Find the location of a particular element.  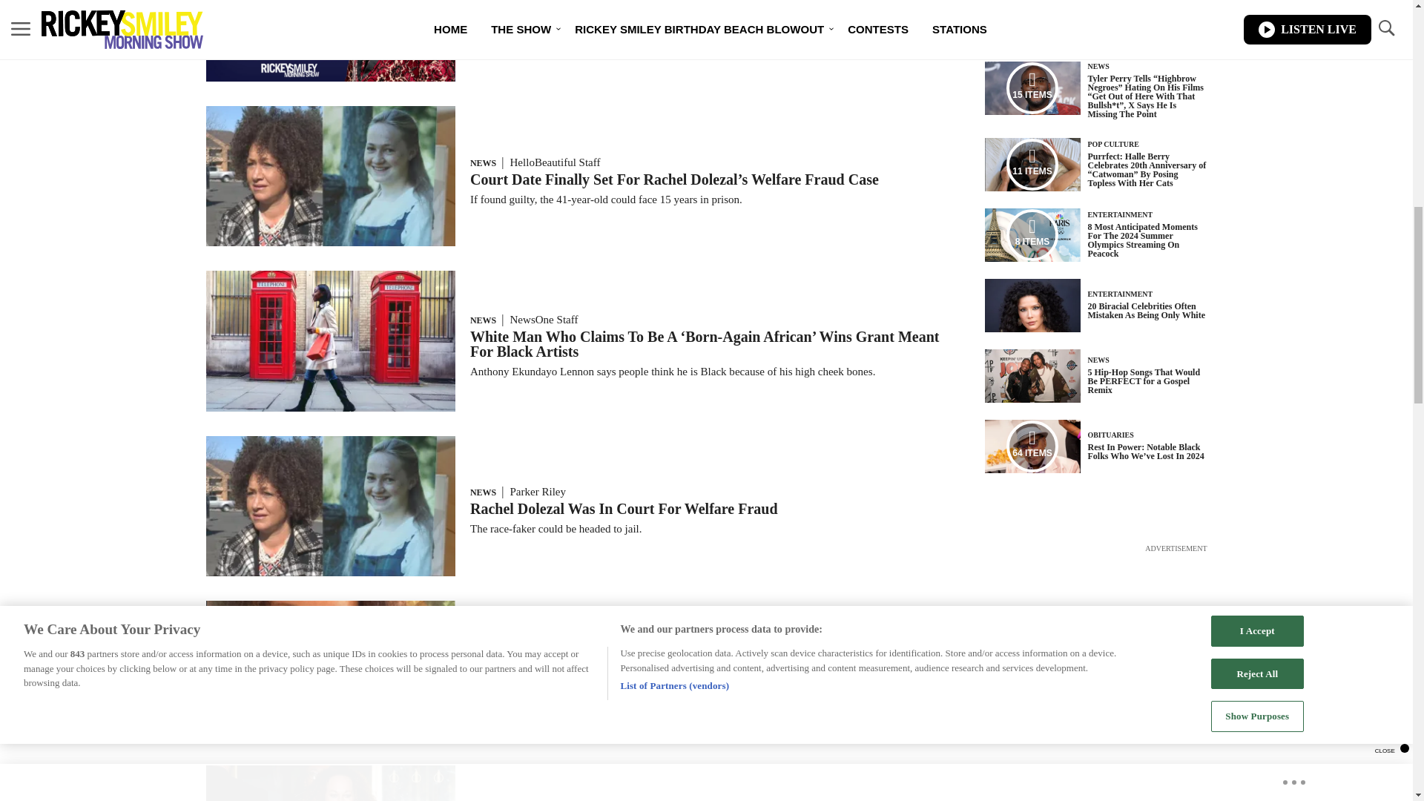

NewsOne Staff is located at coordinates (544, 319).